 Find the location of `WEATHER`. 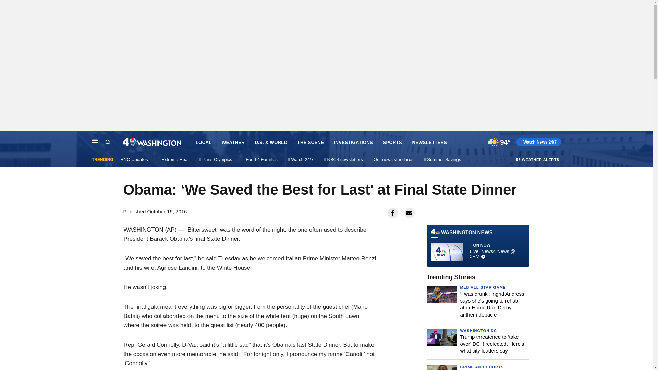

WEATHER is located at coordinates (233, 143).